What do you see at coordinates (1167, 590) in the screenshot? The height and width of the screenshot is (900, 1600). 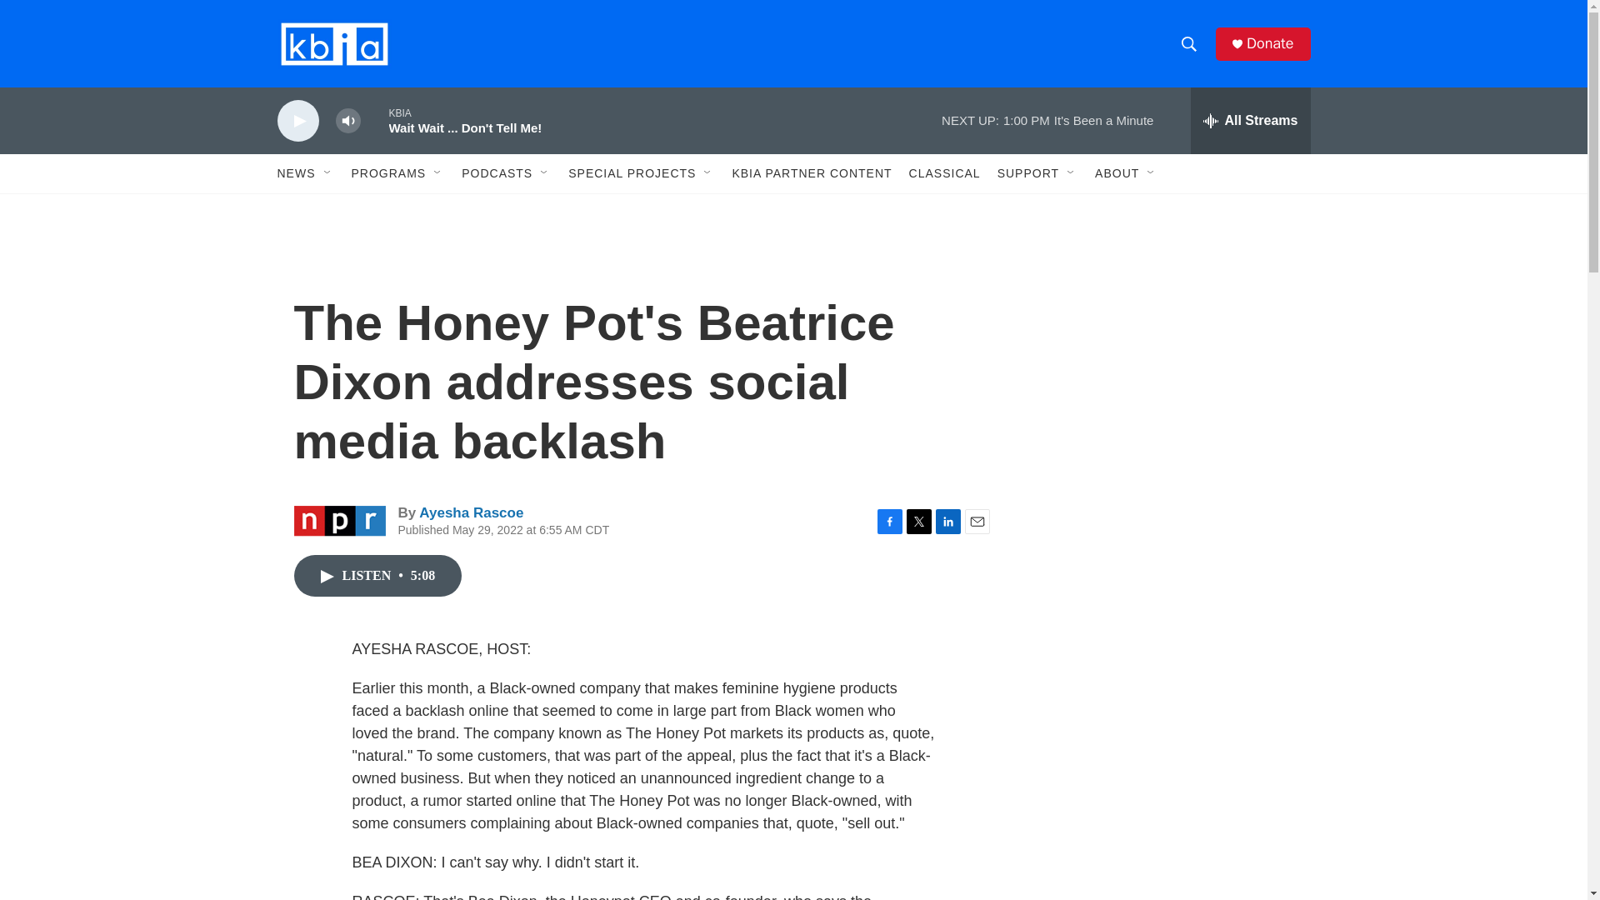 I see `3rd party ad content` at bounding box center [1167, 590].